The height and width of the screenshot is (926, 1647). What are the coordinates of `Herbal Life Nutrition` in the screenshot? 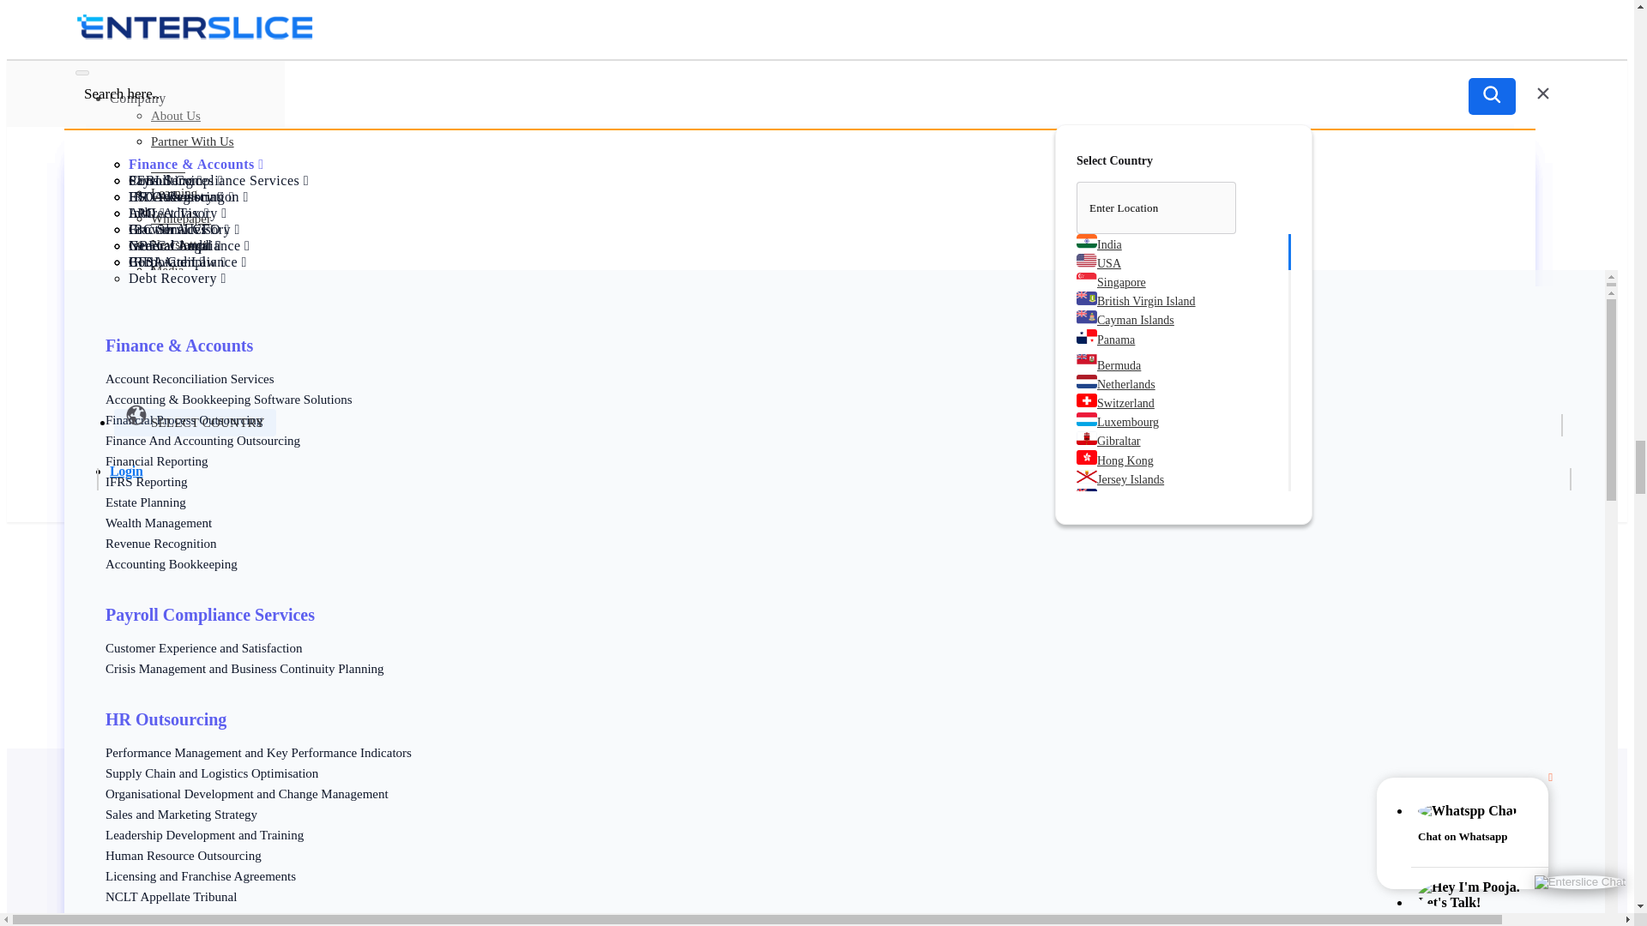 It's located at (141, 664).